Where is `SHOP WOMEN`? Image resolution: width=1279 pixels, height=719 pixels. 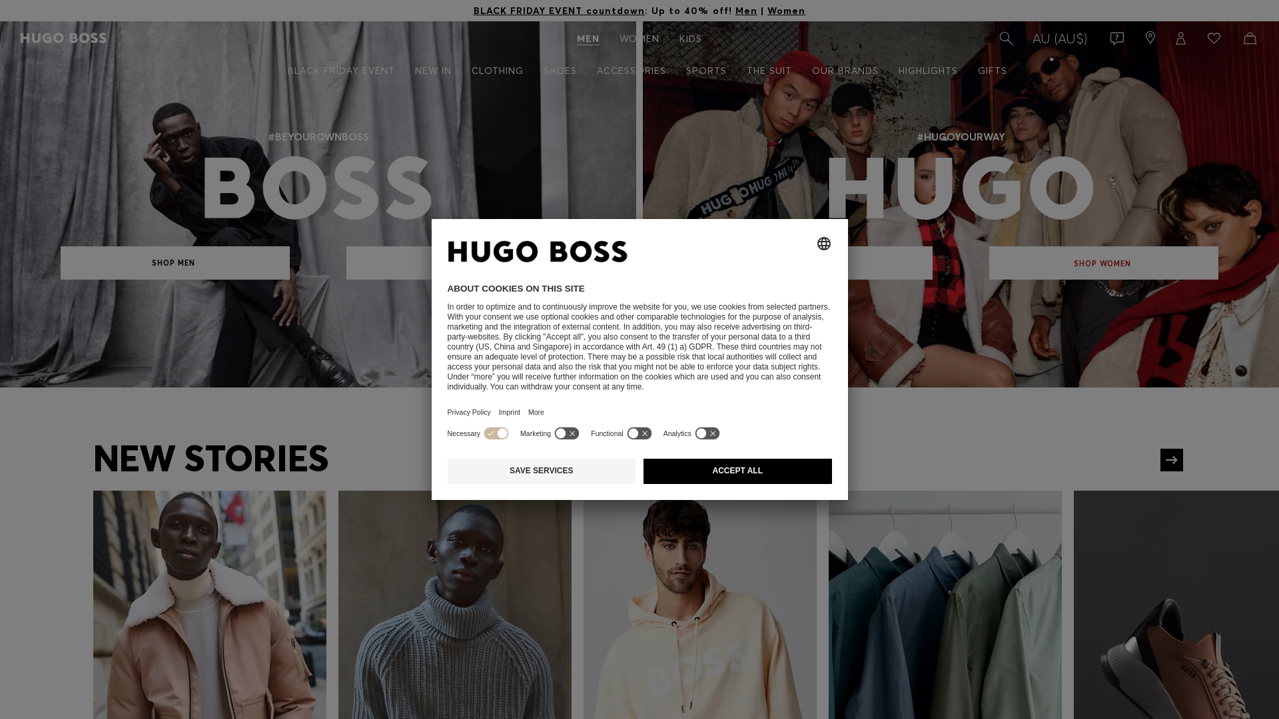 SHOP WOMEN is located at coordinates (461, 263).